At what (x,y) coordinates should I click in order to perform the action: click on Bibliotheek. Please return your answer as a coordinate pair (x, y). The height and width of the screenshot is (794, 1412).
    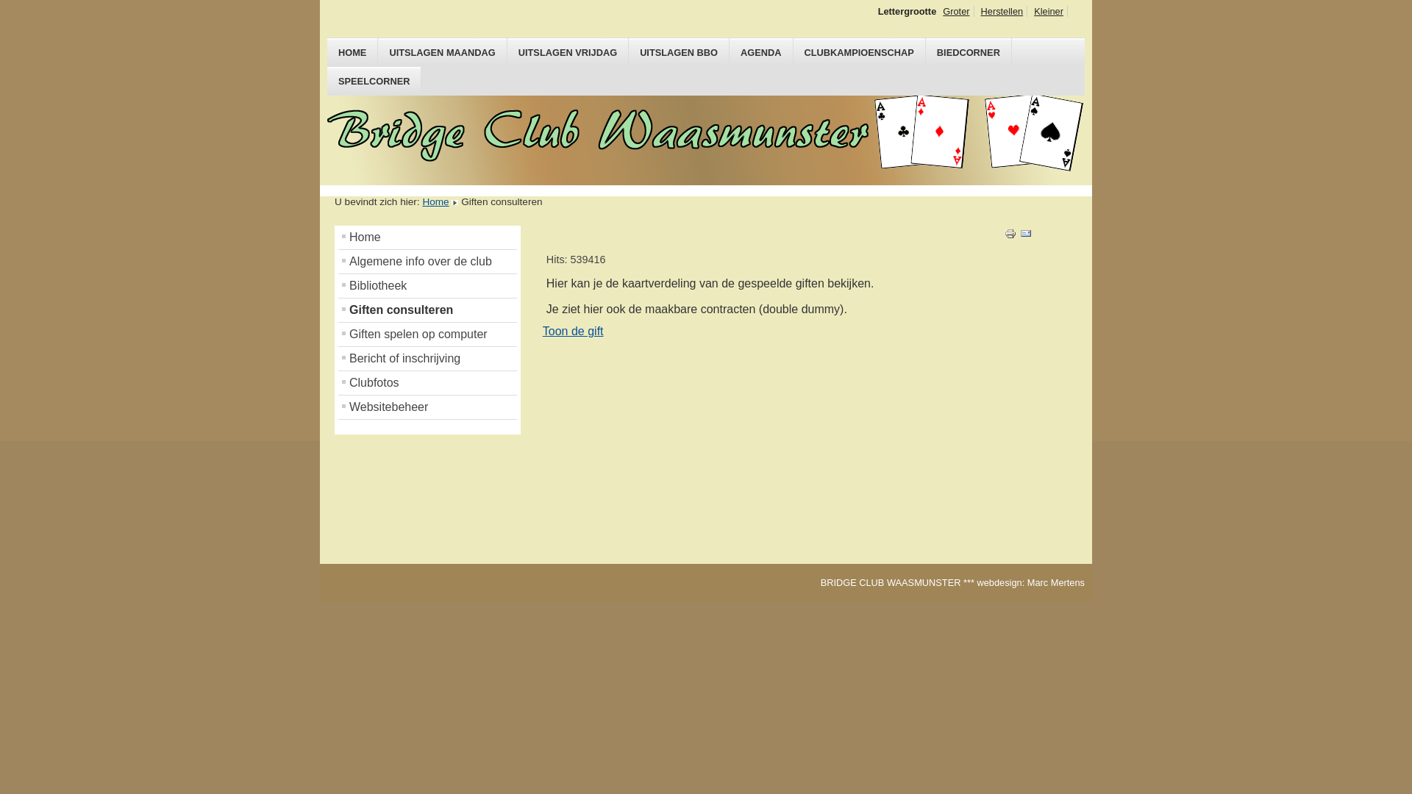
    Looking at the image, I should click on (428, 286).